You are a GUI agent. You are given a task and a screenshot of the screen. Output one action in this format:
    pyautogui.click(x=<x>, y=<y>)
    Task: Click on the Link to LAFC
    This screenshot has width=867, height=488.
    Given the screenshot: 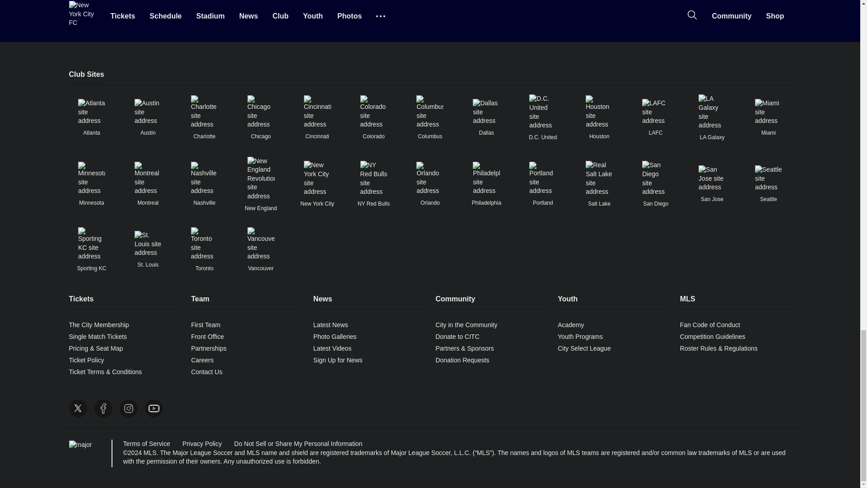 What is the action you would take?
    pyautogui.click(x=656, y=112)
    